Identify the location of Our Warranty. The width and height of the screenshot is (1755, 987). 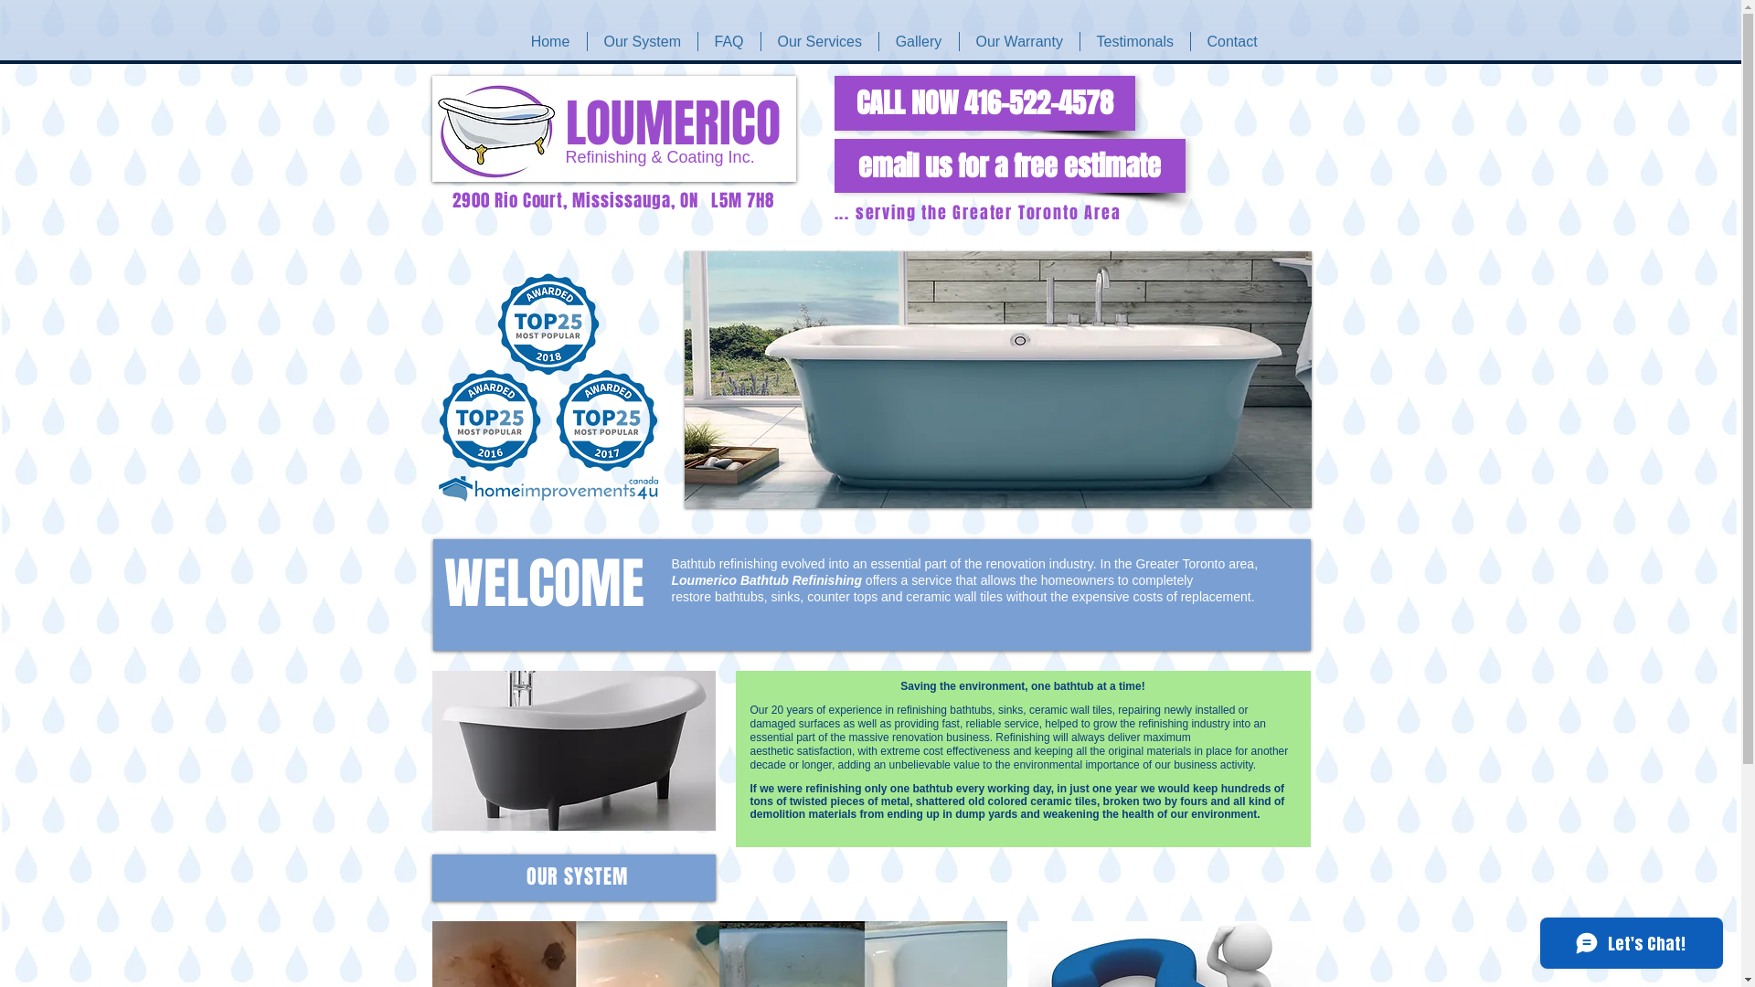
(1020, 42).